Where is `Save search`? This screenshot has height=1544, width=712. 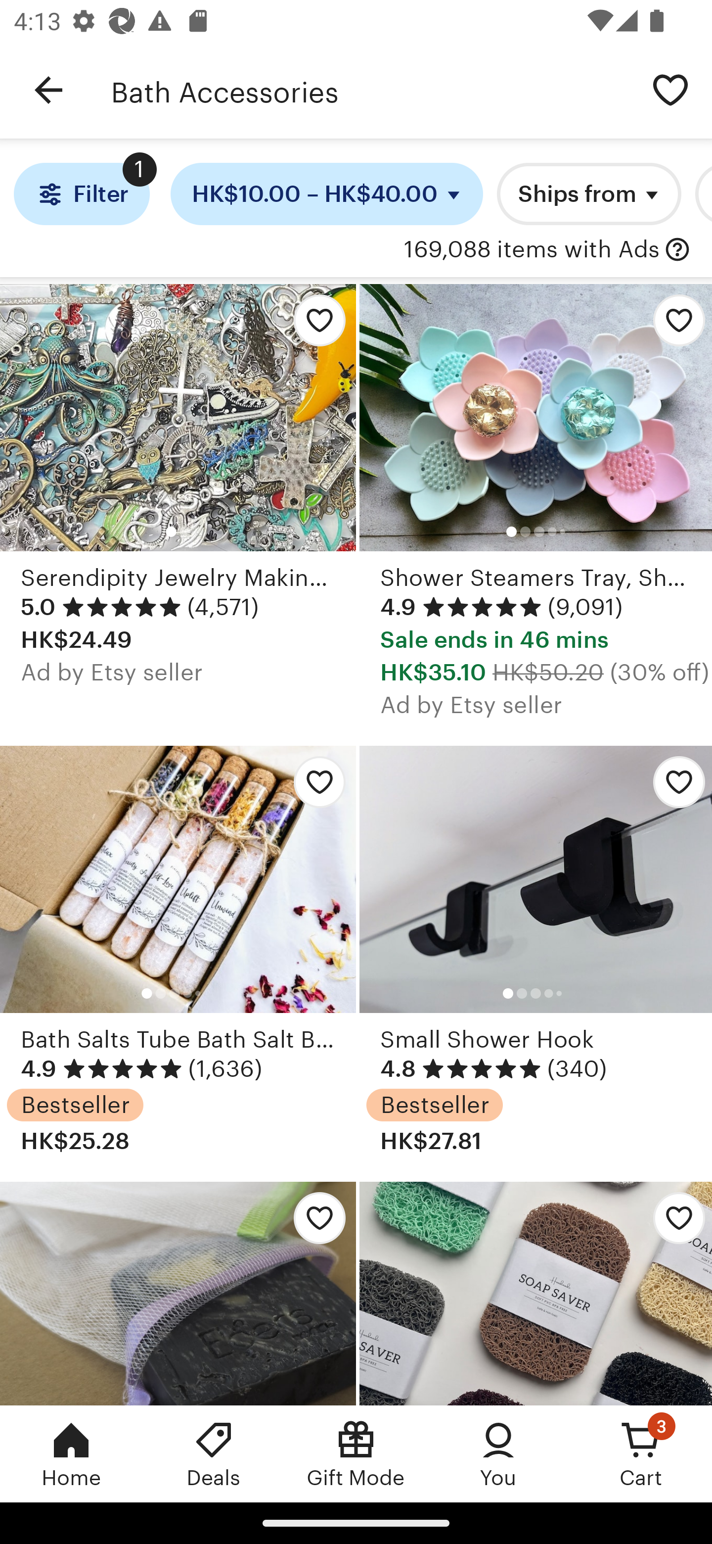
Save search is located at coordinates (670, 89).